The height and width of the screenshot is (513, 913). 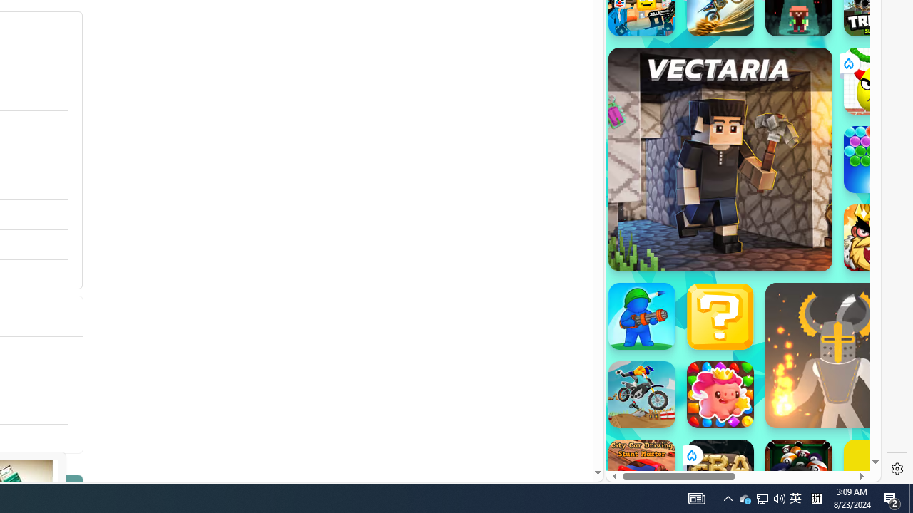 I want to click on War Master War Master, so click(x=642, y=316).